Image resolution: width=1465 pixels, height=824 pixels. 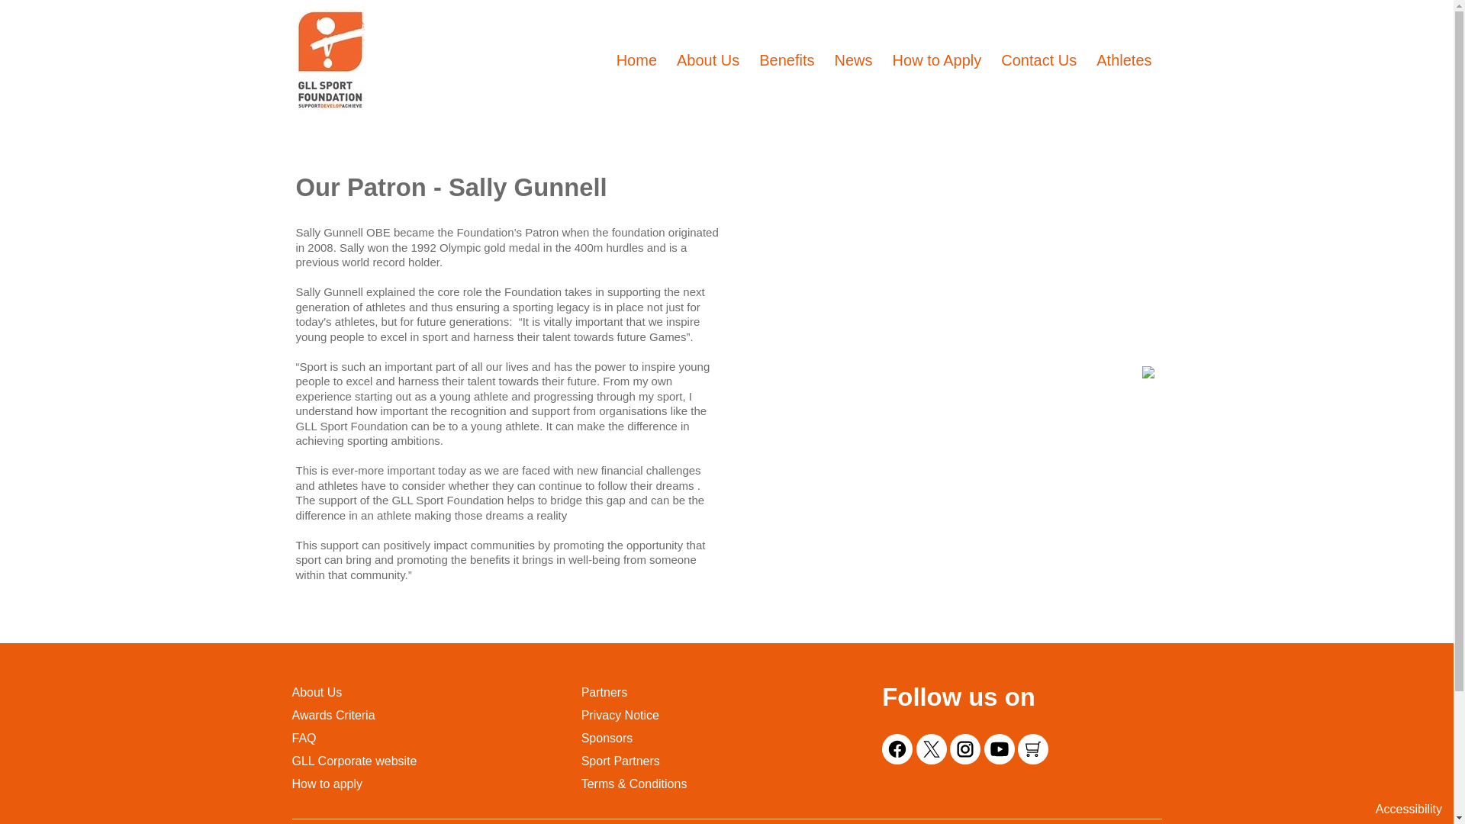 What do you see at coordinates (1123, 61) in the screenshot?
I see `Athletes` at bounding box center [1123, 61].